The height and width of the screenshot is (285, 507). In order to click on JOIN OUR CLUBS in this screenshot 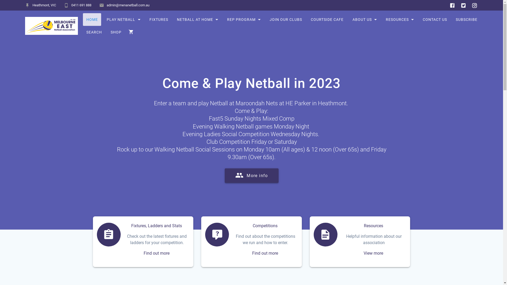, I will do `click(286, 20)`.